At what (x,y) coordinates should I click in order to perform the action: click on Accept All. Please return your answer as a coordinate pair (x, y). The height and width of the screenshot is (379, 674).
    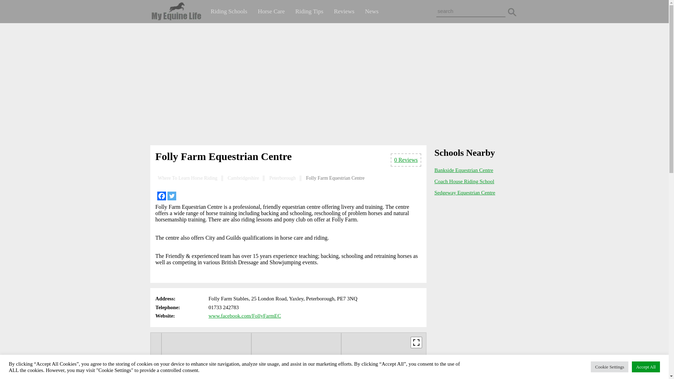
    Looking at the image, I should click on (646, 367).